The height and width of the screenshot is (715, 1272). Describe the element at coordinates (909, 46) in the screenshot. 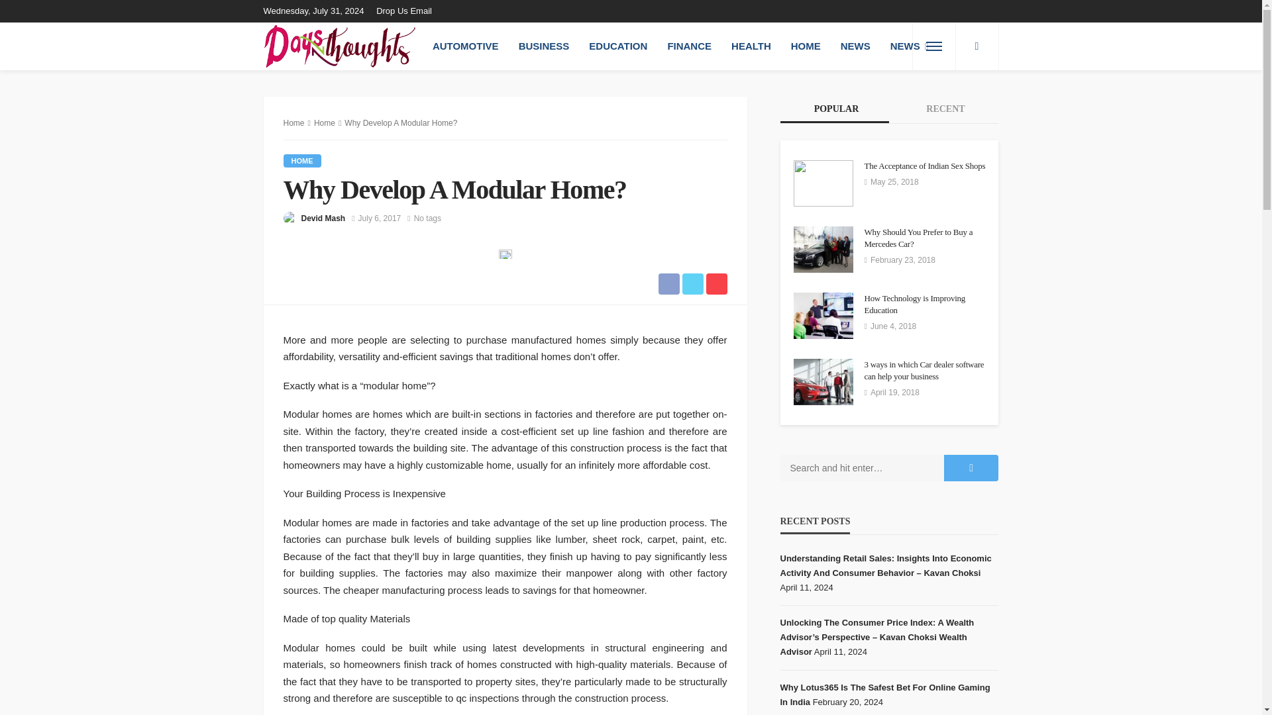

I see `NEWS` at that location.